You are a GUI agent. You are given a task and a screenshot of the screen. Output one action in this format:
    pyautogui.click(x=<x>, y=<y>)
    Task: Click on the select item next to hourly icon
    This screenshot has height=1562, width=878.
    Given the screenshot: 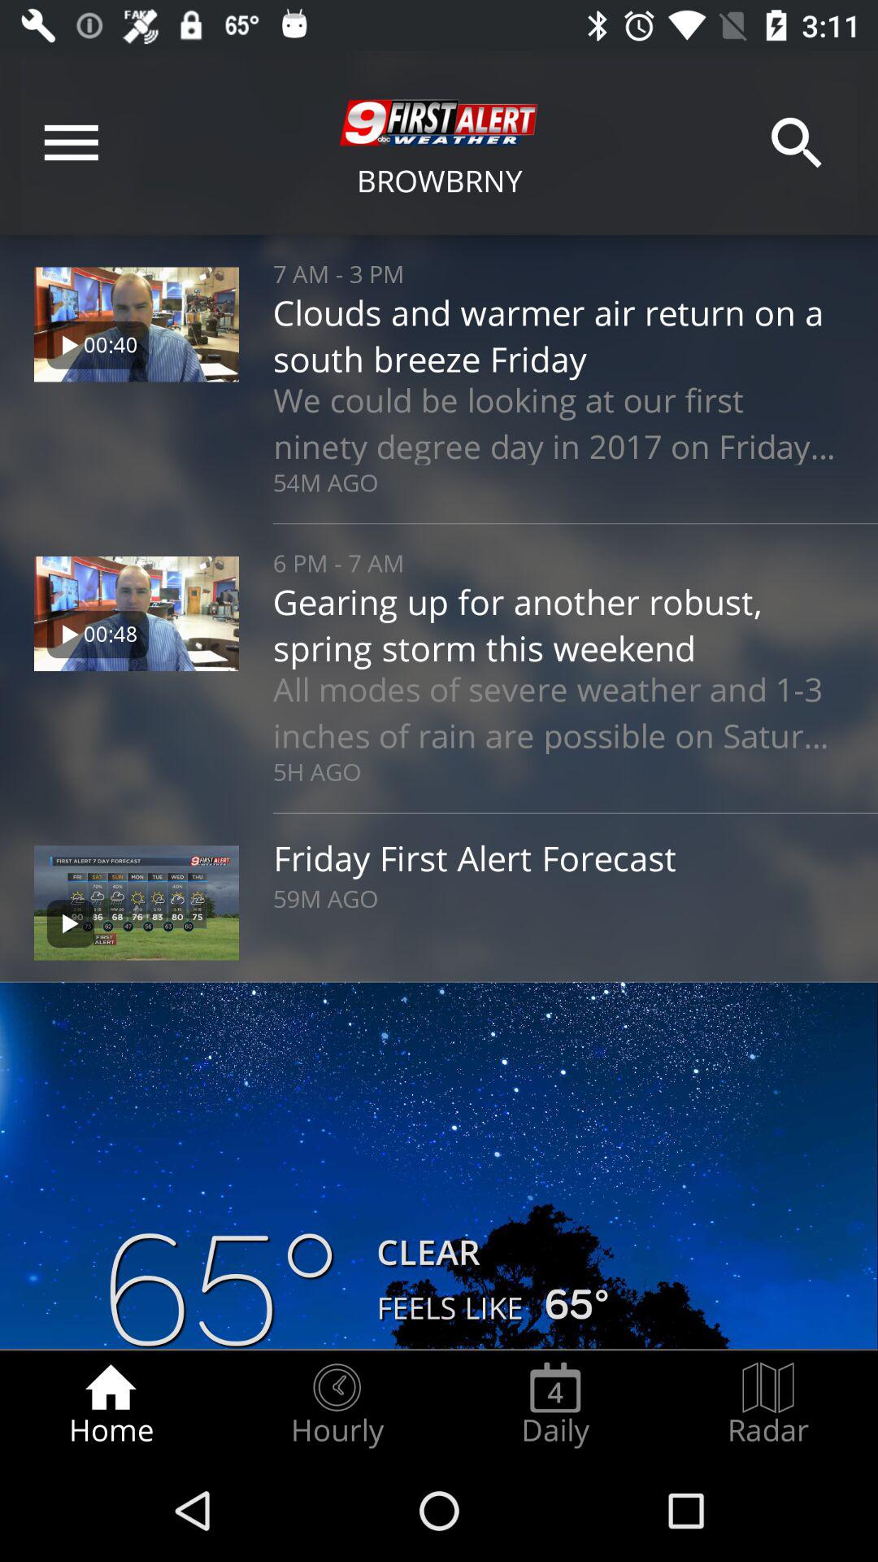 What is the action you would take?
    pyautogui.click(x=555, y=1404)
    